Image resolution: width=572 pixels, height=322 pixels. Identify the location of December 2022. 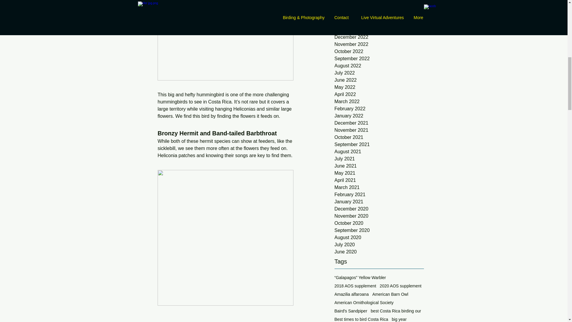
(379, 37).